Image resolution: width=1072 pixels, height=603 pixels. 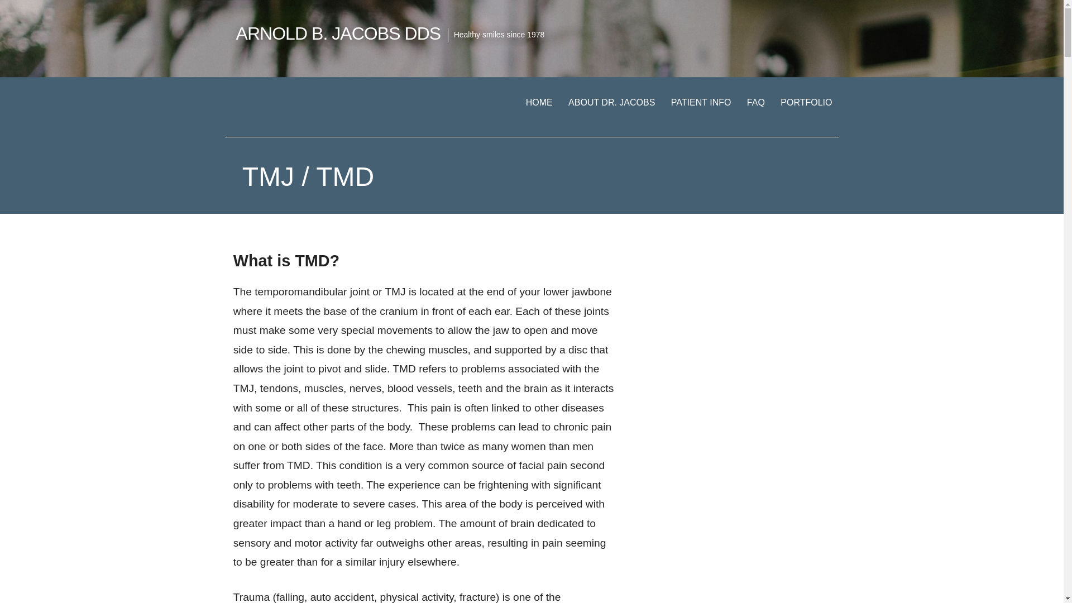 I want to click on PORTFOLIO, so click(x=806, y=102).